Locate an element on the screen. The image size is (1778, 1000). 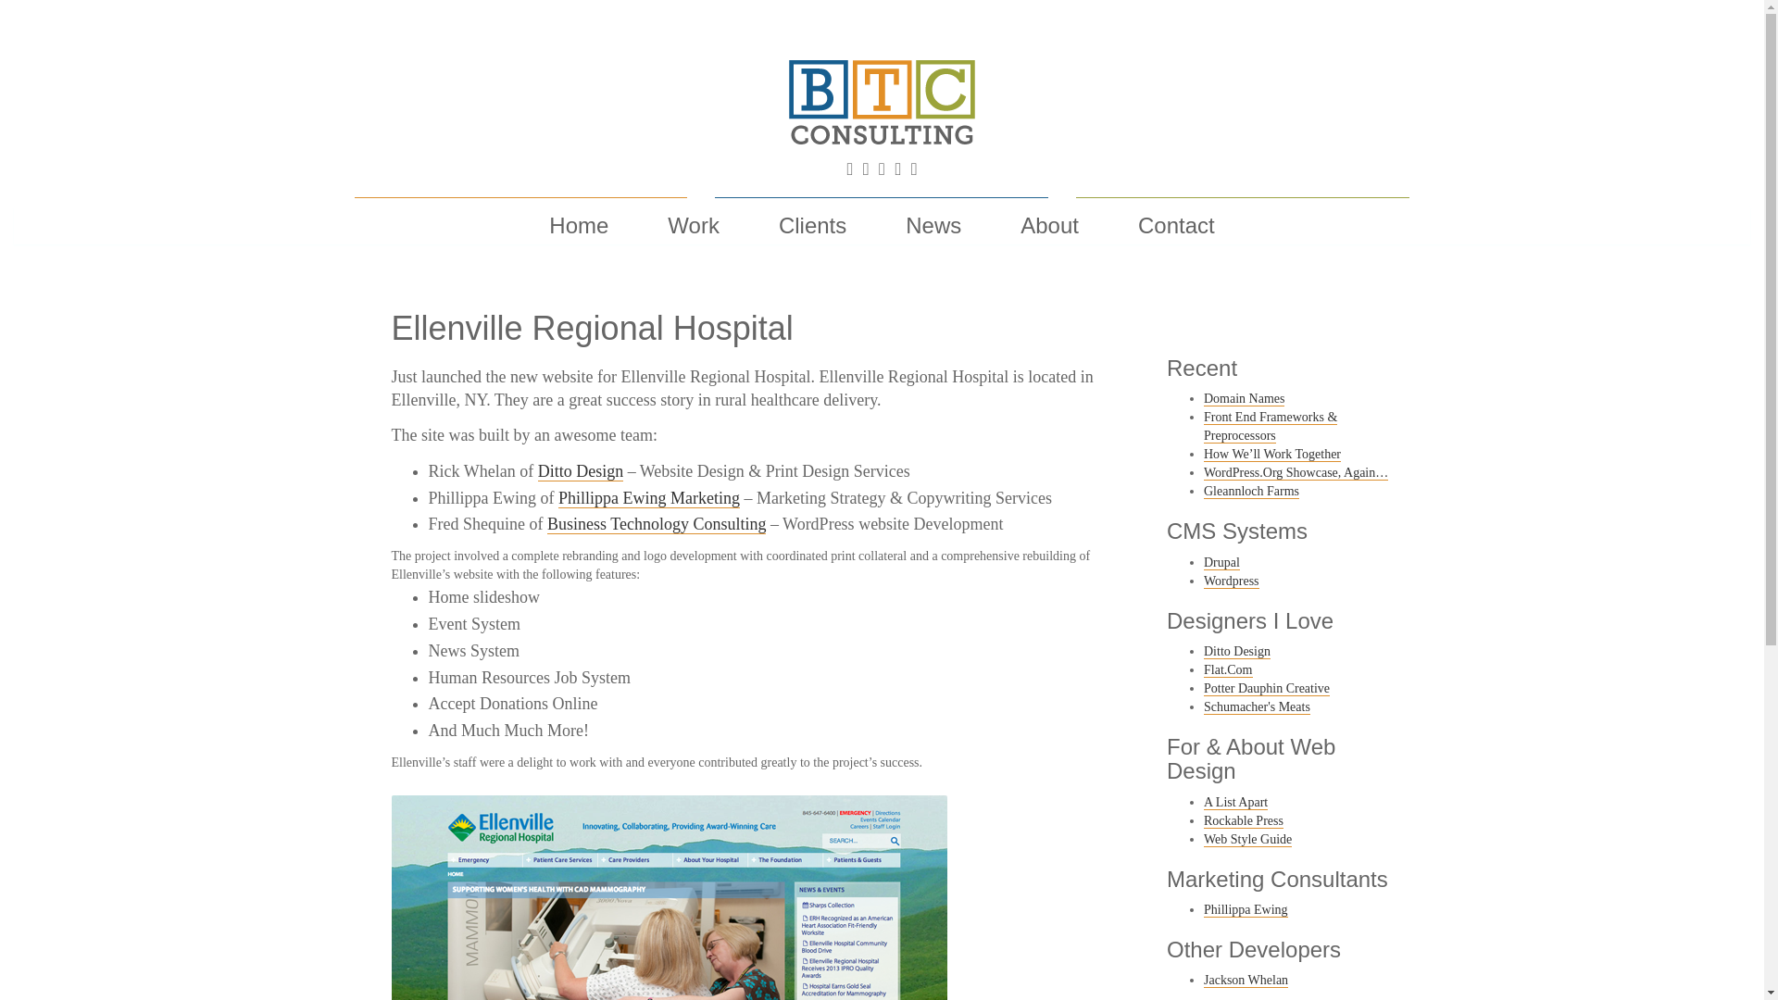
Work is located at coordinates (693, 225).